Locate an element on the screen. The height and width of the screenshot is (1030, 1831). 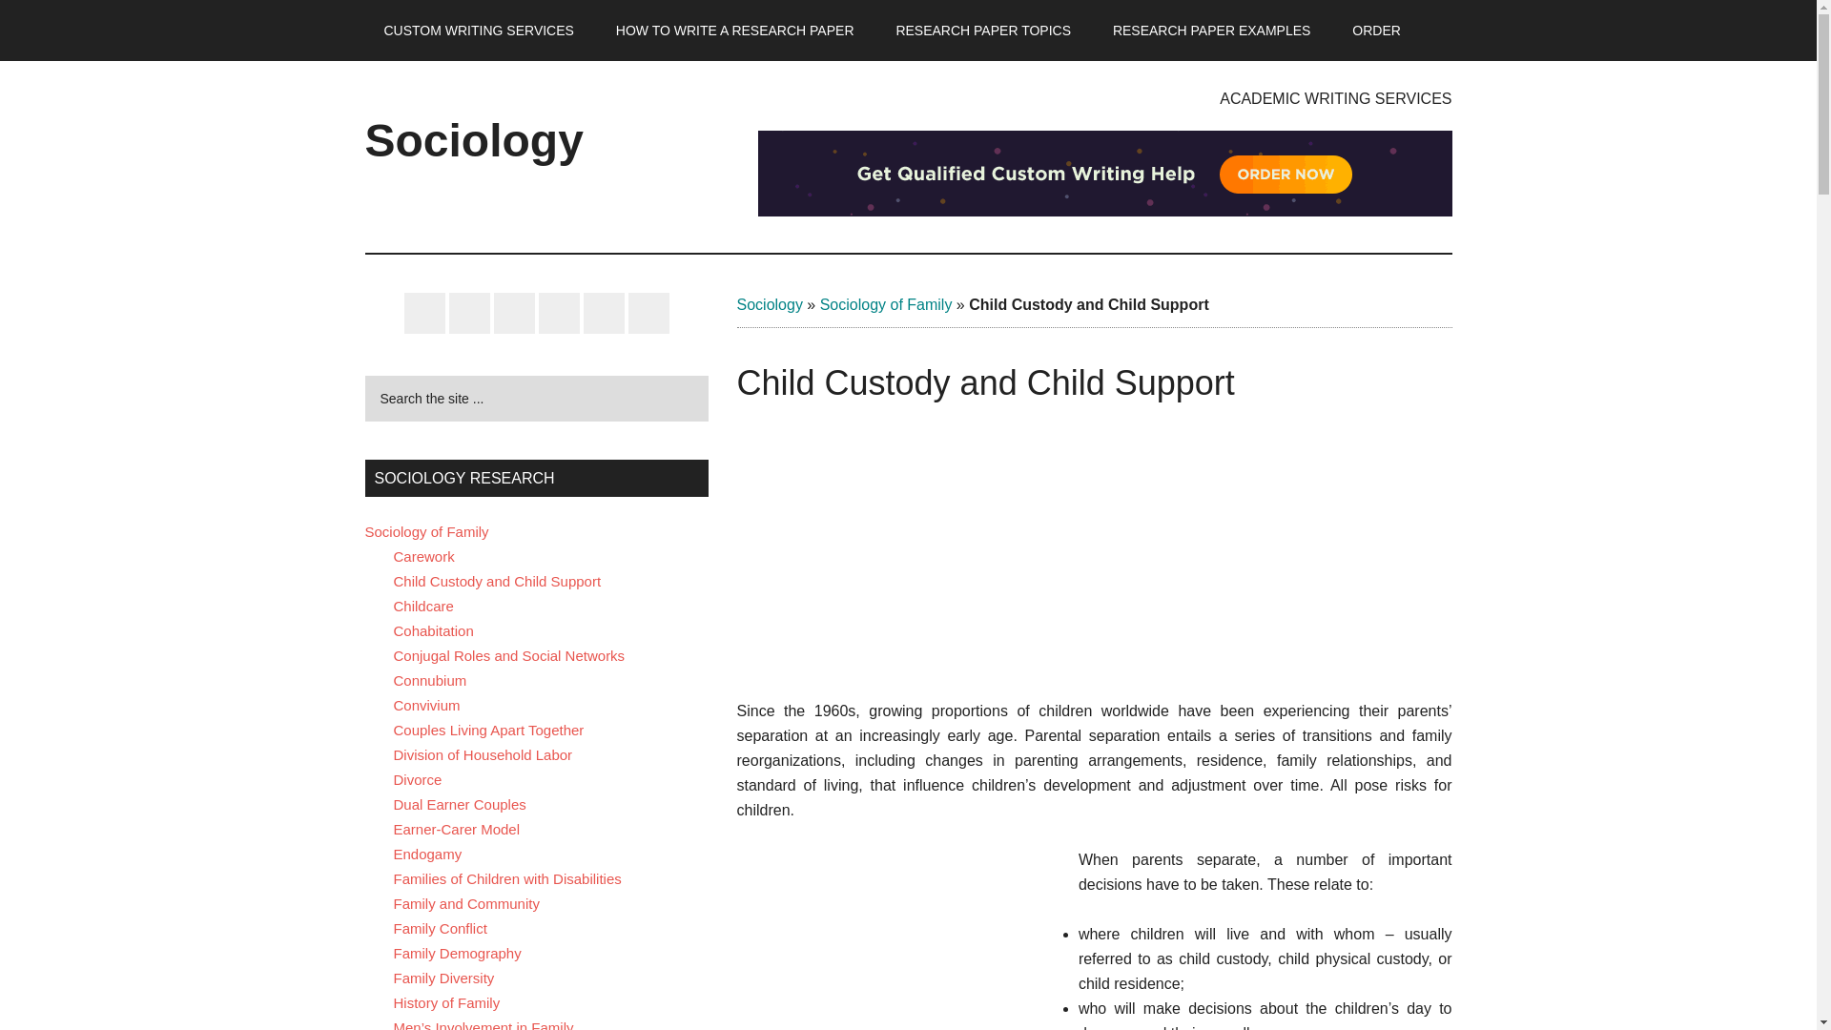
Endogamy is located at coordinates (427, 853).